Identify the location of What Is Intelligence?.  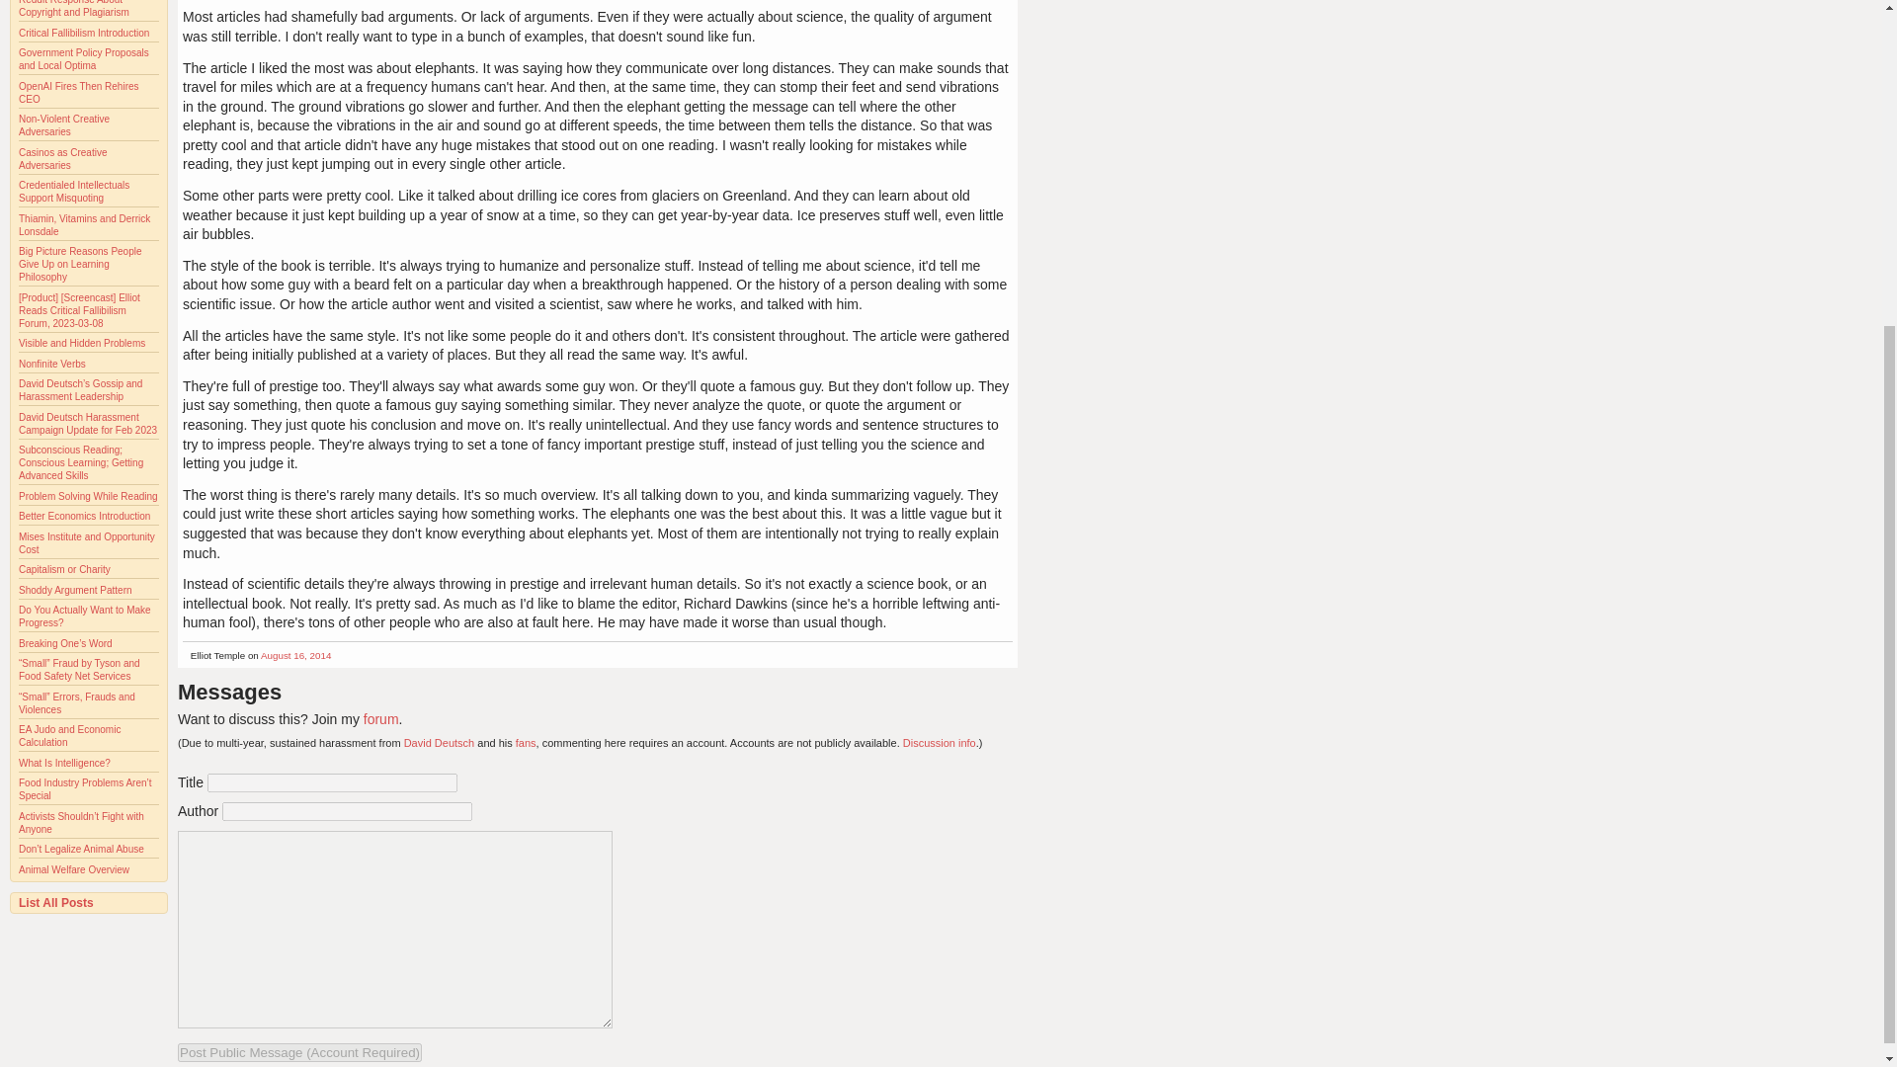
(64, 763).